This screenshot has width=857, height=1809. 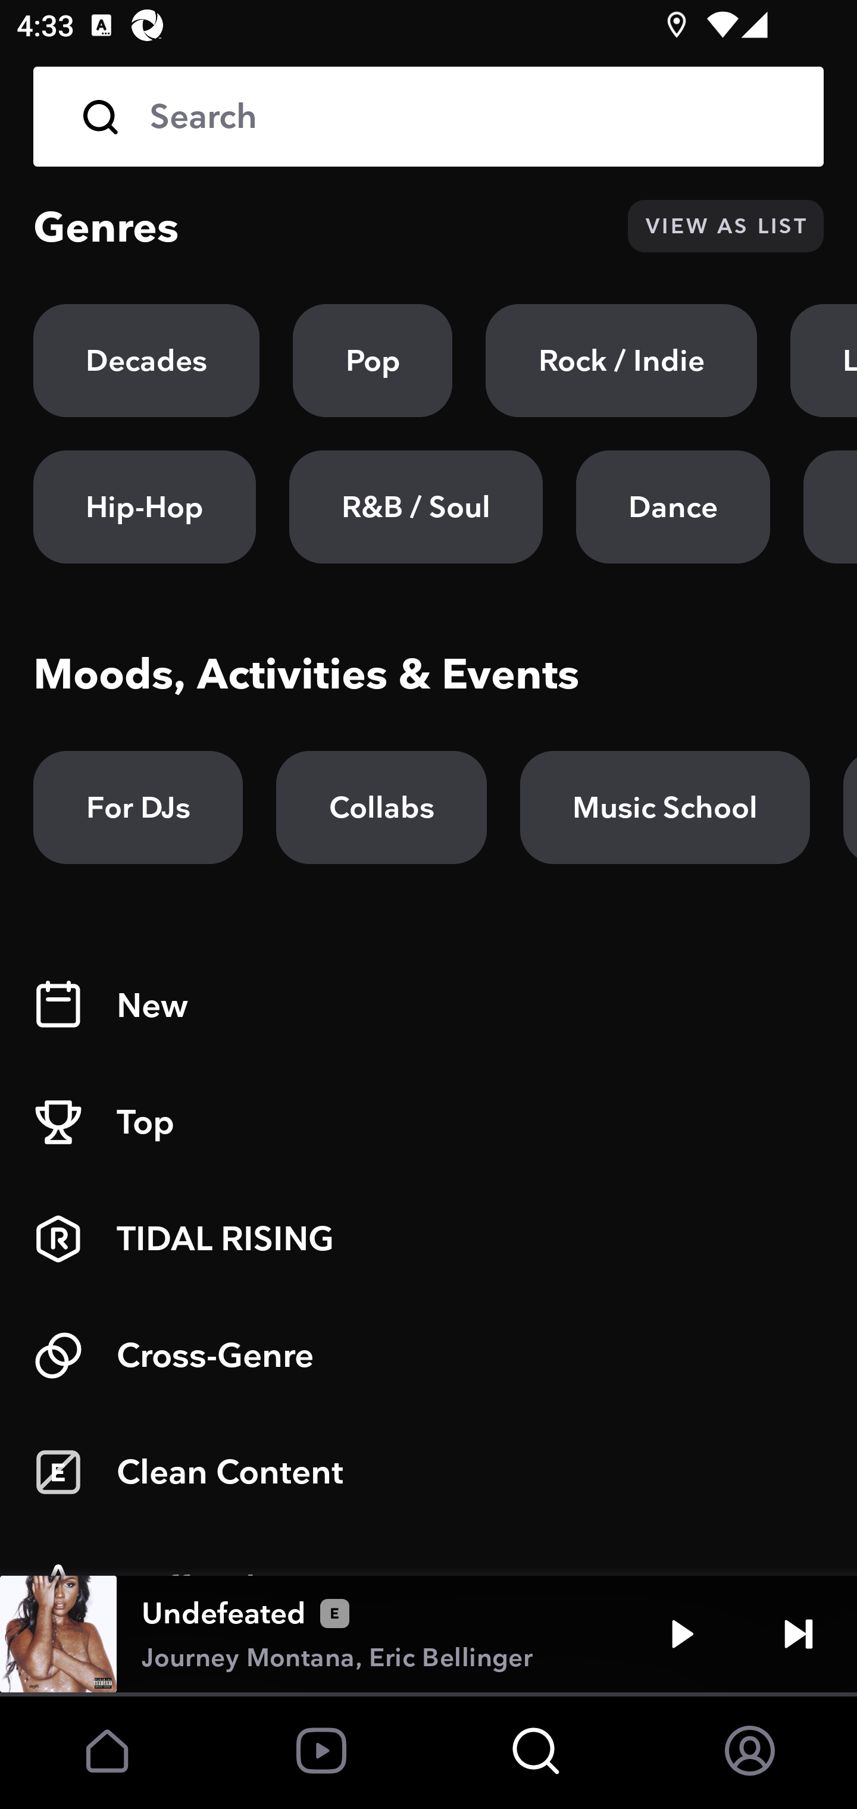 I want to click on Cross-Genre, so click(x=428, y=1356).